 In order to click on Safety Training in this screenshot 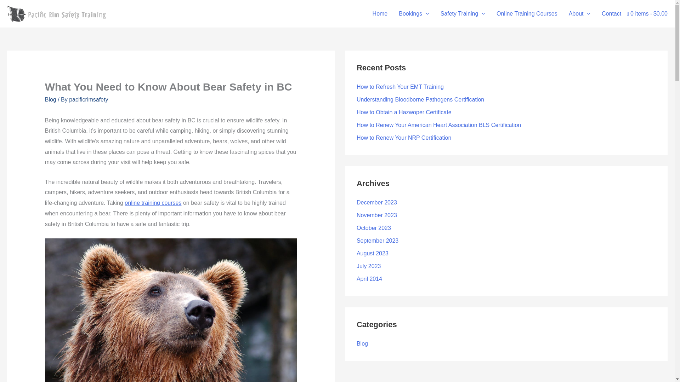, I will do `click(463, 14)`.